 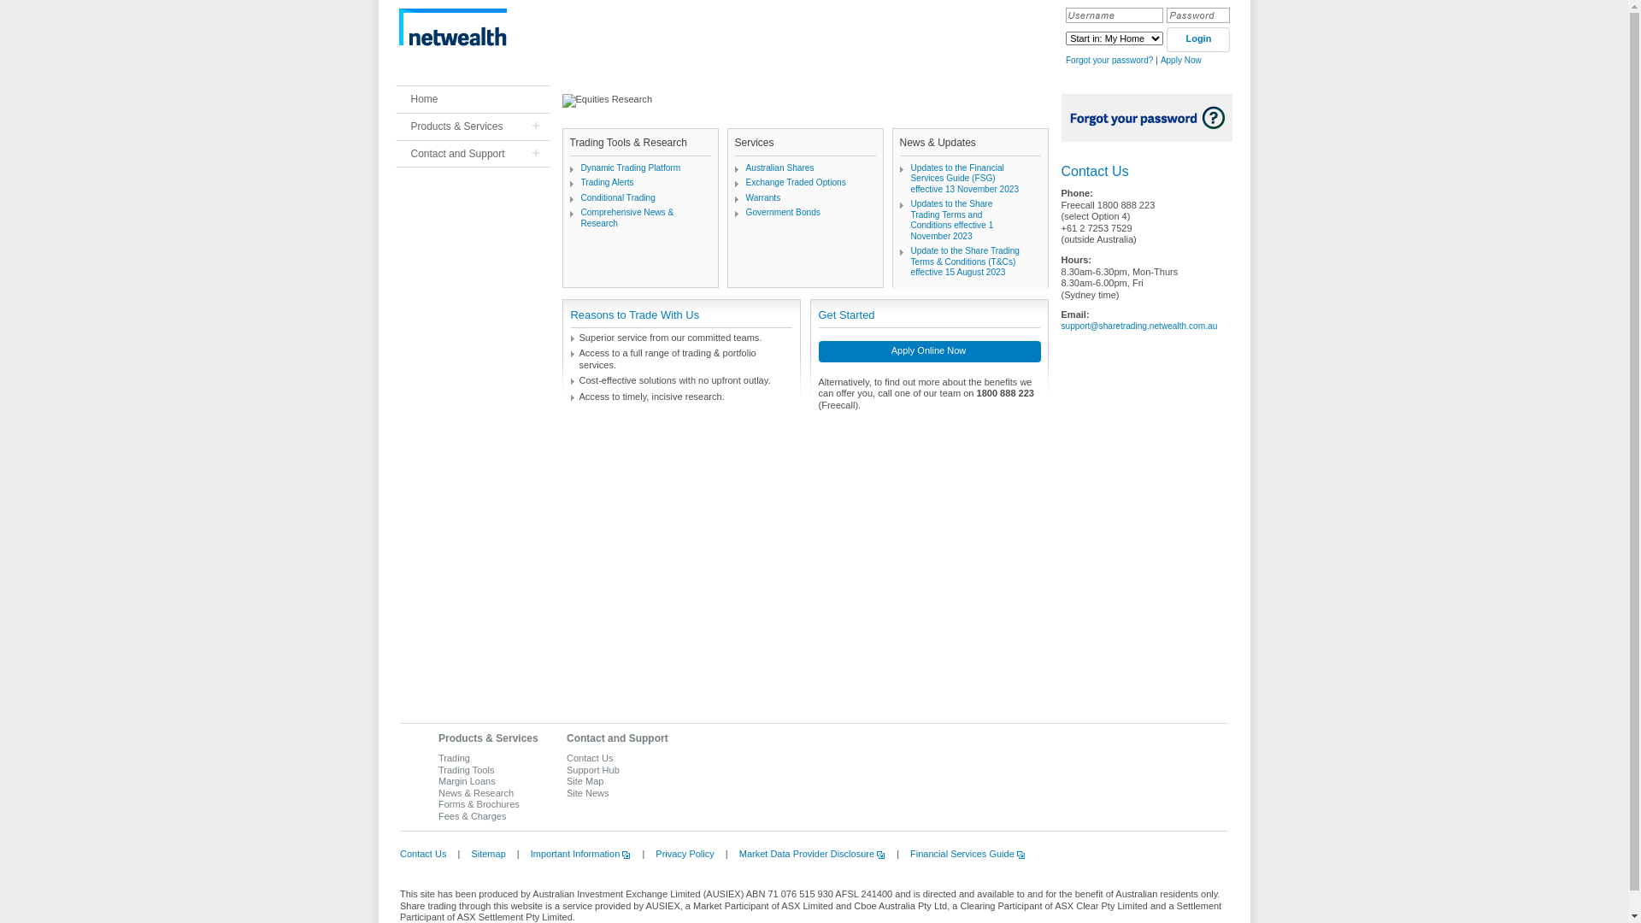 What do you see at coordinates (467, 770) in the screenshot?
I see `Trading Tools` at bounding box center [467, 770].